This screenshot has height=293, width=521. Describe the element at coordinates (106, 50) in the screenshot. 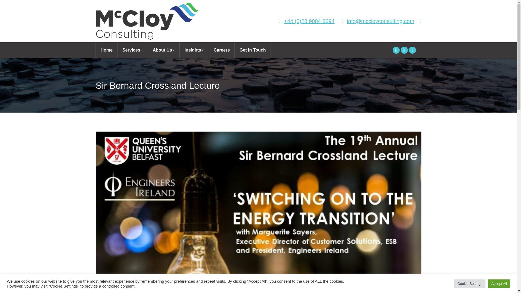

I see `Home` at that location.